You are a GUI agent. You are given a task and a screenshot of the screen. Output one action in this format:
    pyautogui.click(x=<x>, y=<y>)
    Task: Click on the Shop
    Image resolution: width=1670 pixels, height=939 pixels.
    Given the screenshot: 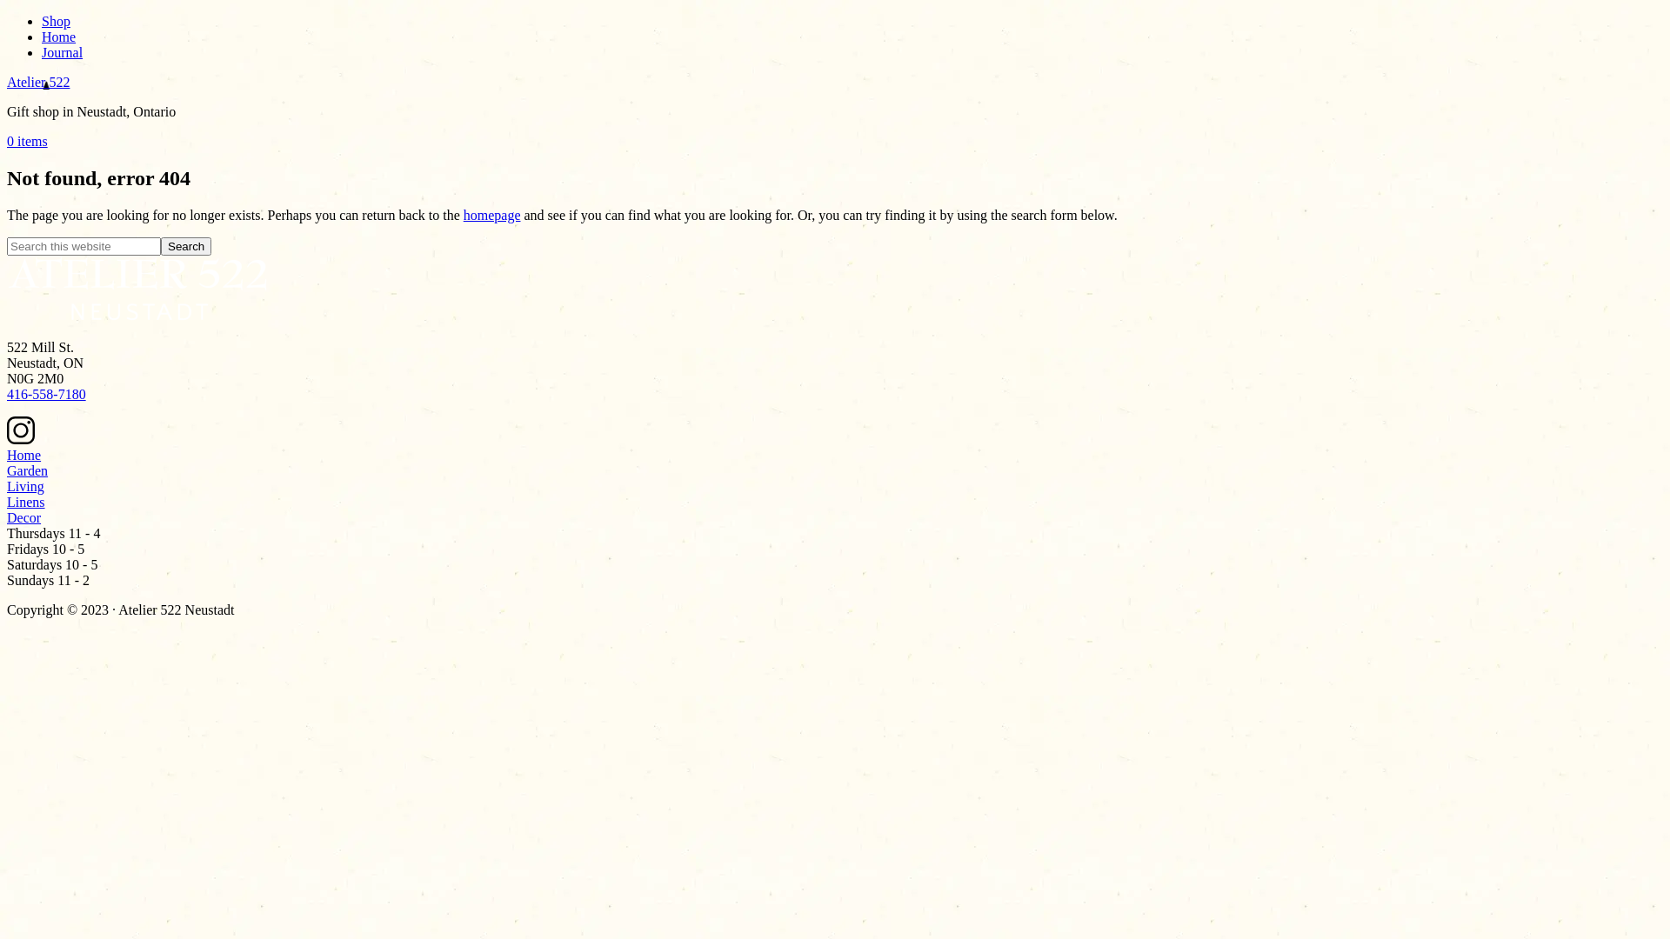 What is the action you would take?
    pyautogui.click(x=56, y=21)
    